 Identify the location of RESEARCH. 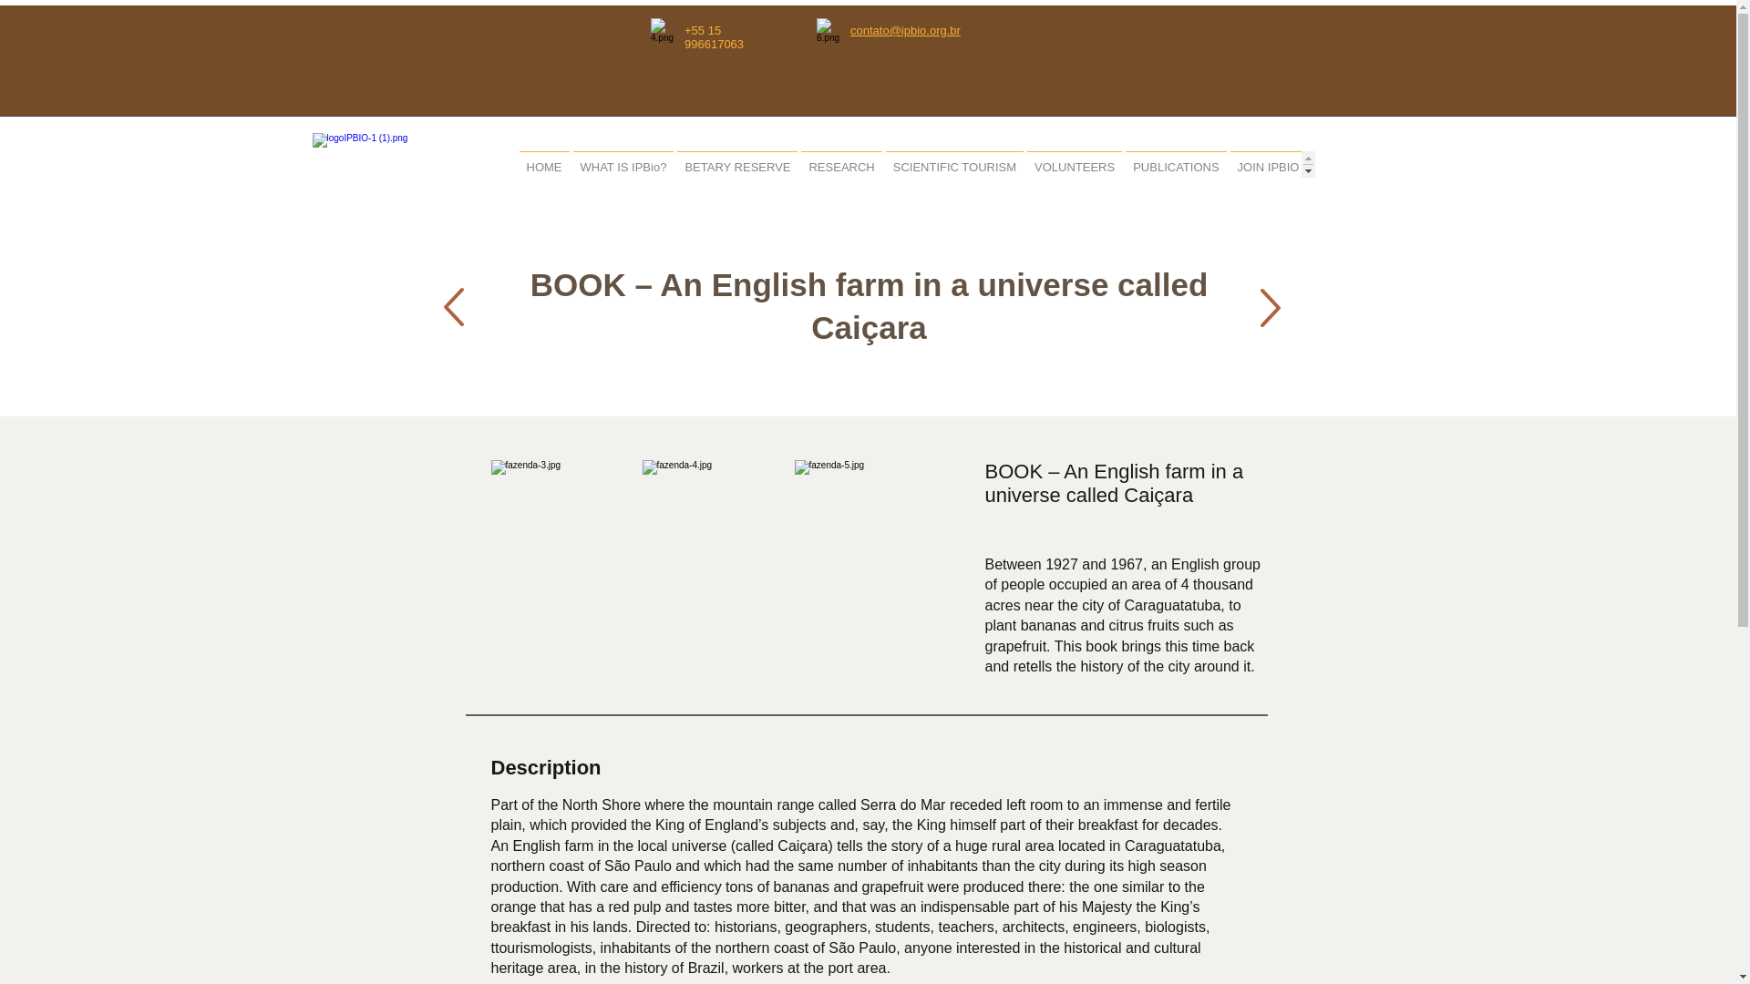
(841, 164).